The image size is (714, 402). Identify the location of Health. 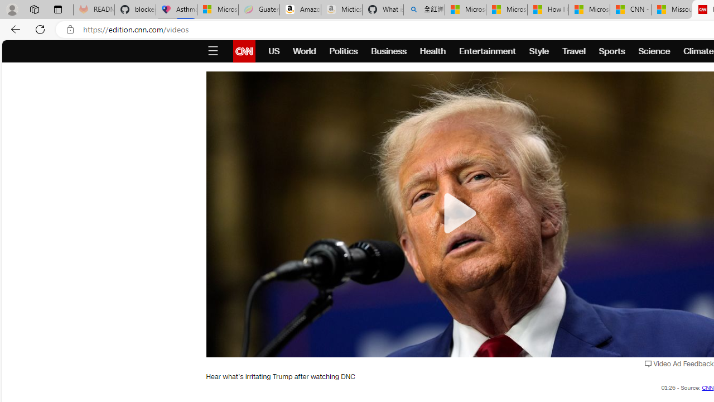
(433, 51).